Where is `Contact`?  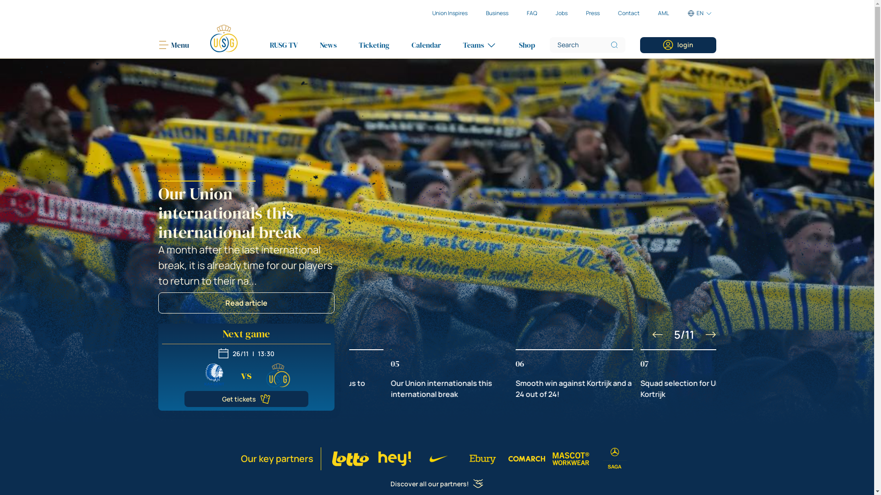
Contact is located at coordinates (629, 13).